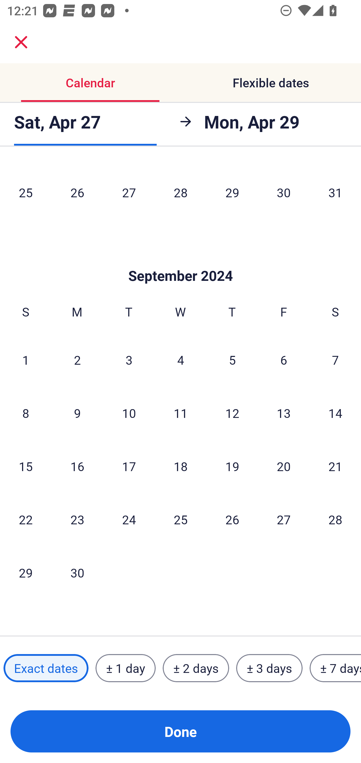  Describe the element at coordinates (26, 413) in the screenshot. I see `8 Sunday, September 8, 2024` at that location.